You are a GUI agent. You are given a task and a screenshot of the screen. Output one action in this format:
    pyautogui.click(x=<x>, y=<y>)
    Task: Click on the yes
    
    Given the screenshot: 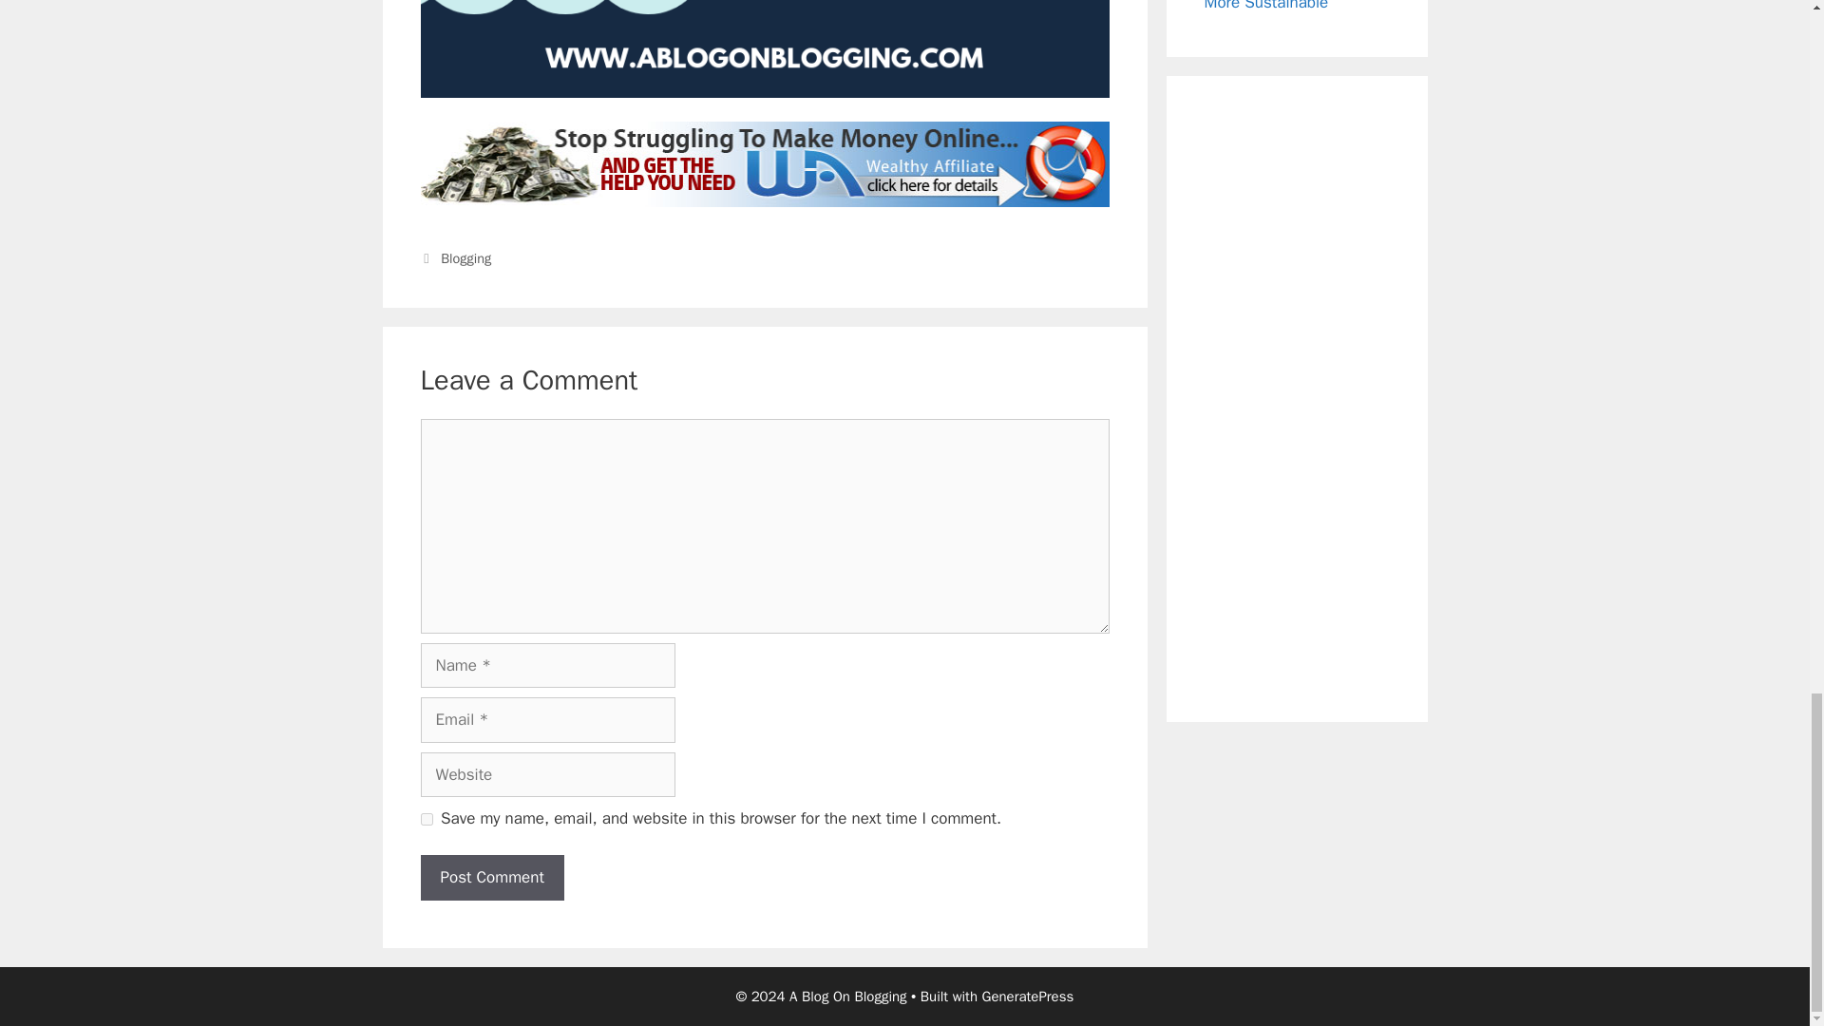 What is the action you would take?
    pyautogui.click(x=426, y=819)
    